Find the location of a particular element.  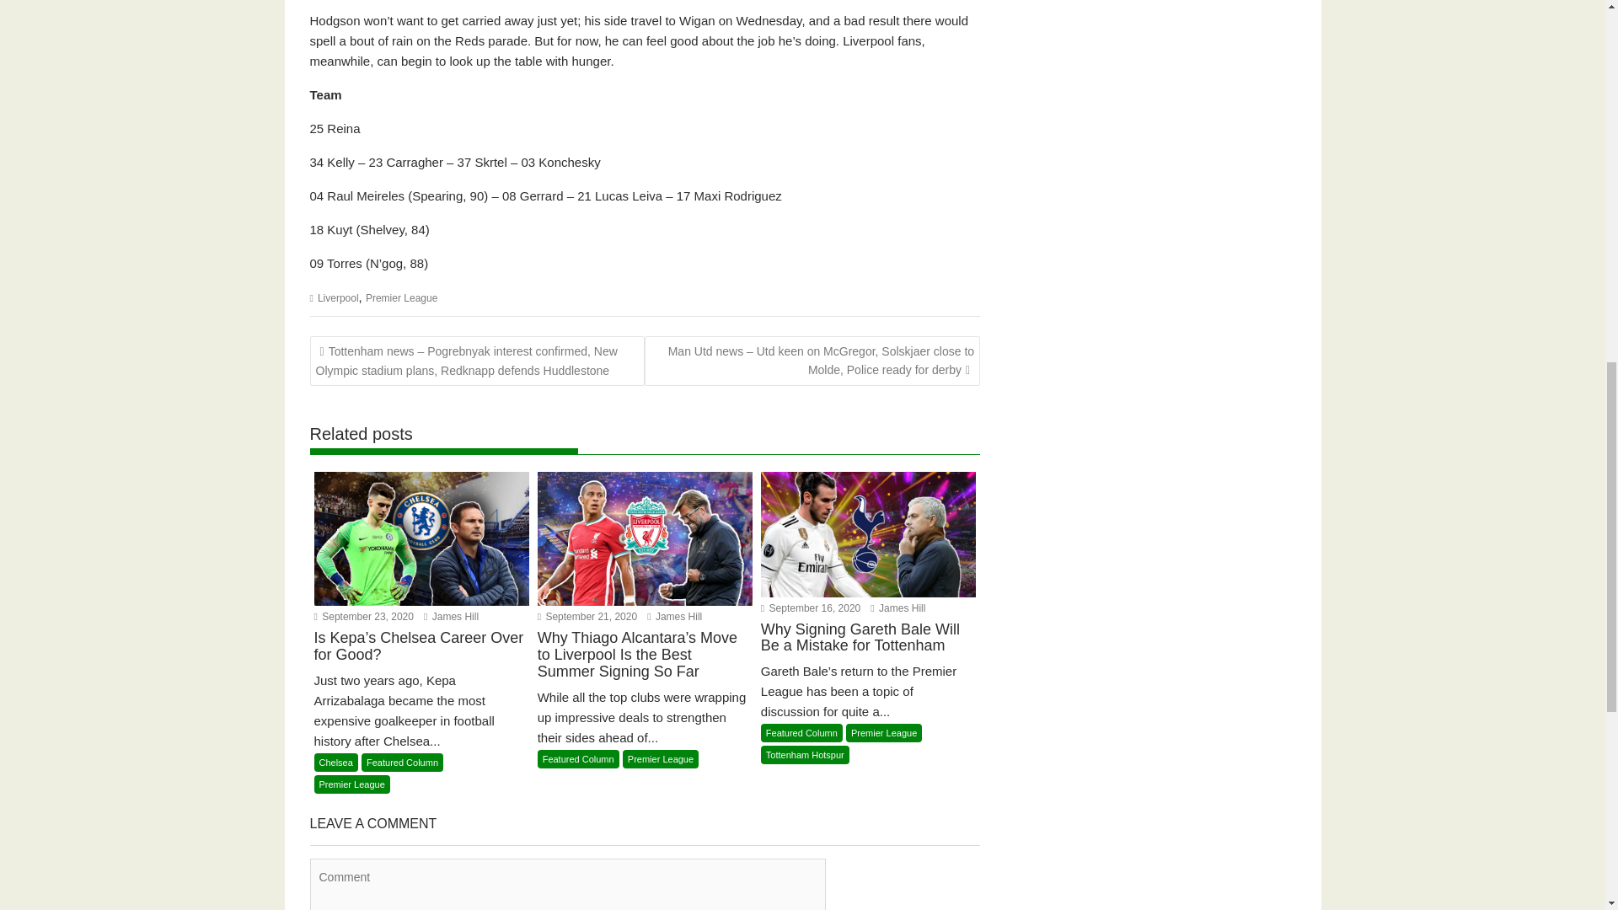

Premier League is located at coordinates (661, 758).